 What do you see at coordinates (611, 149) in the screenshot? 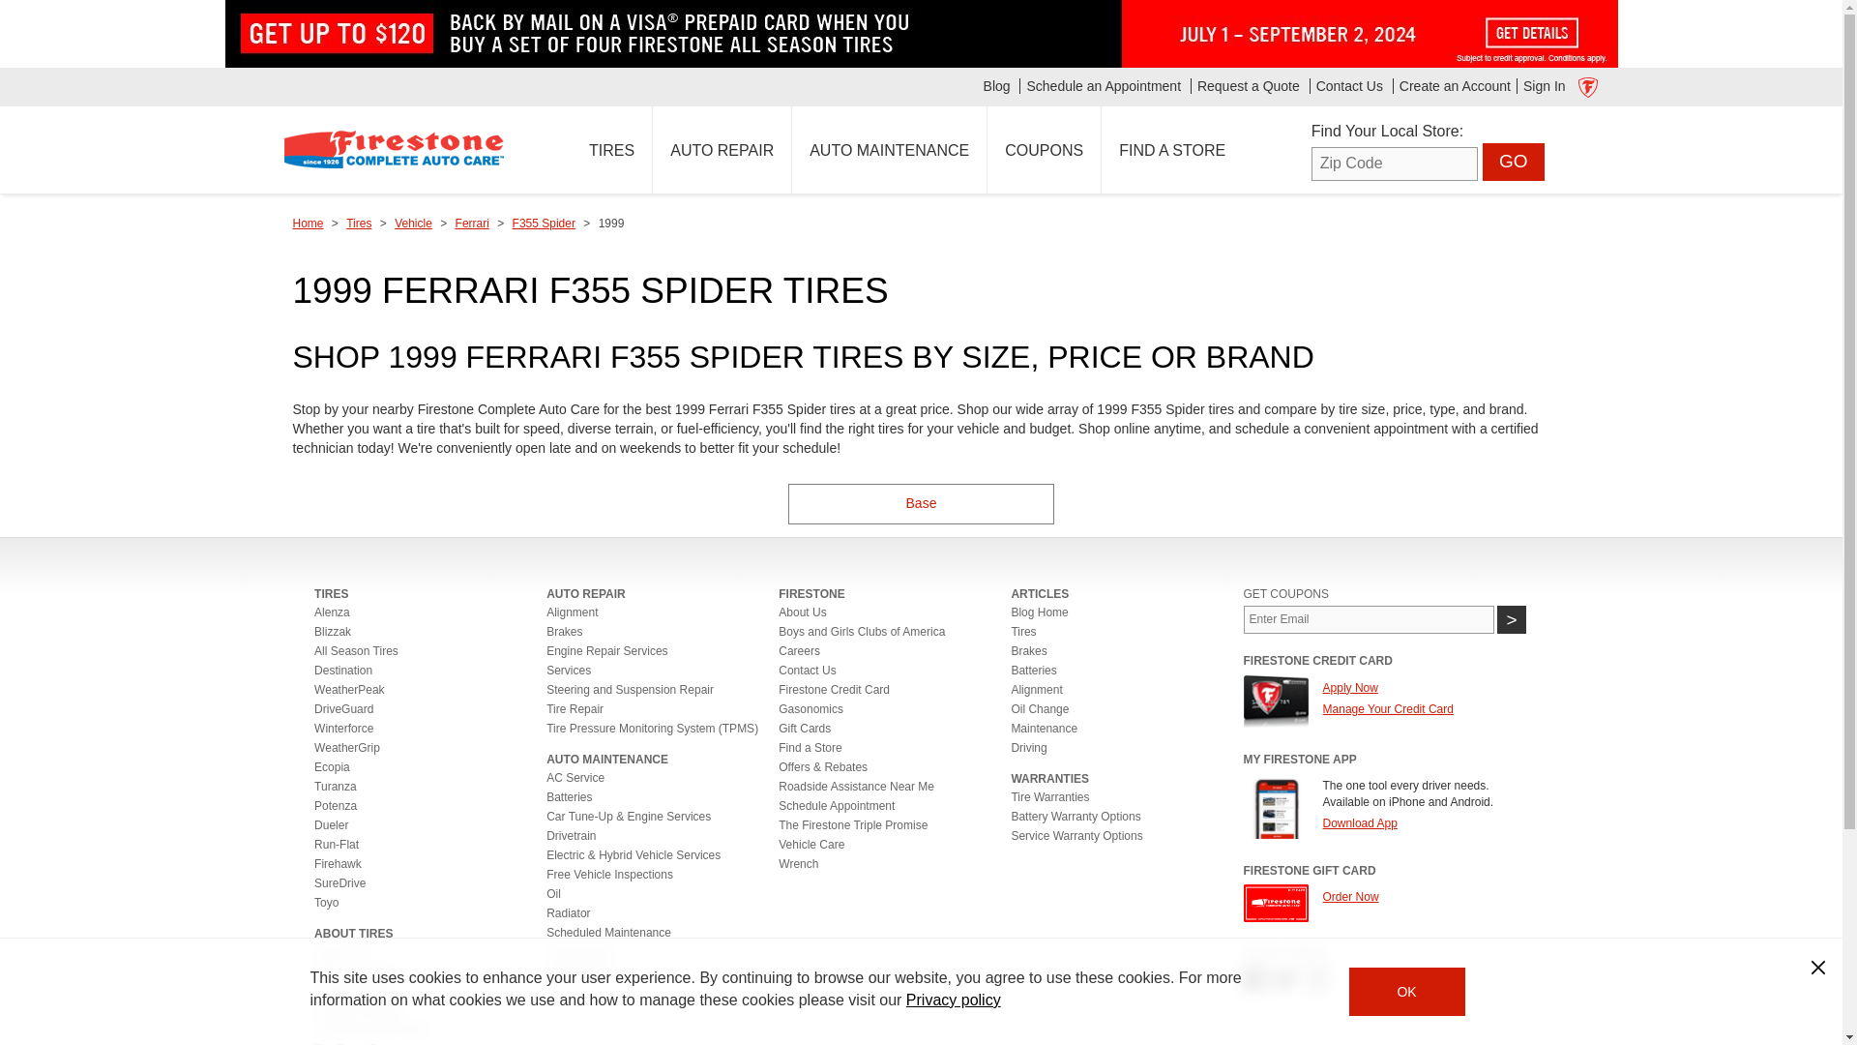
I see `TIRES` at bounding box center [611, 149].